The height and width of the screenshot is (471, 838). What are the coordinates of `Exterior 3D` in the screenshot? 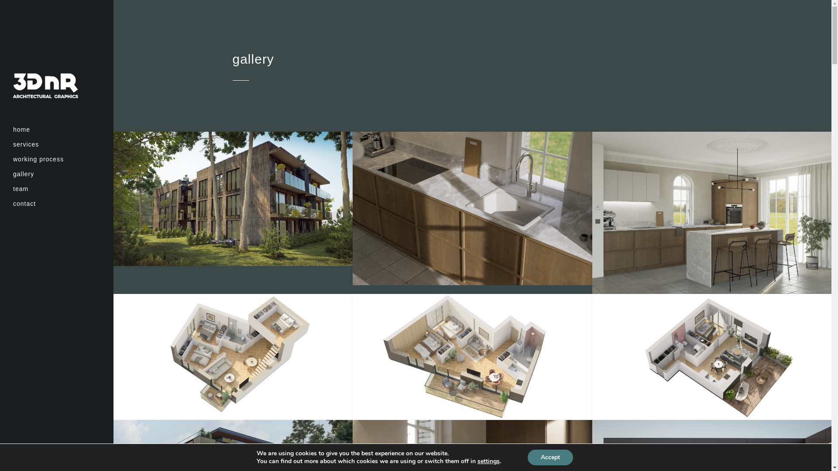 It's located at (233, 199).